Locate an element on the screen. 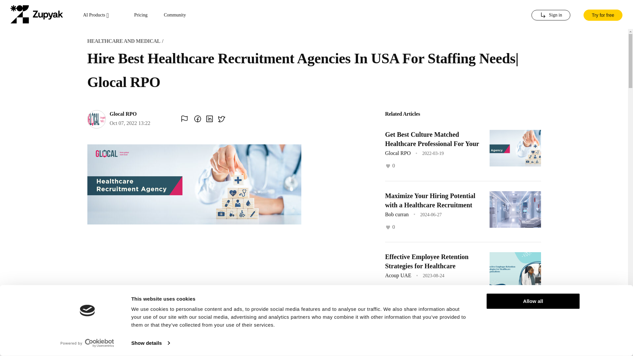 The width and height of the screenshot is (633, 356). Healthcare Recruitment Agencies is located at coordinates (432, 318).